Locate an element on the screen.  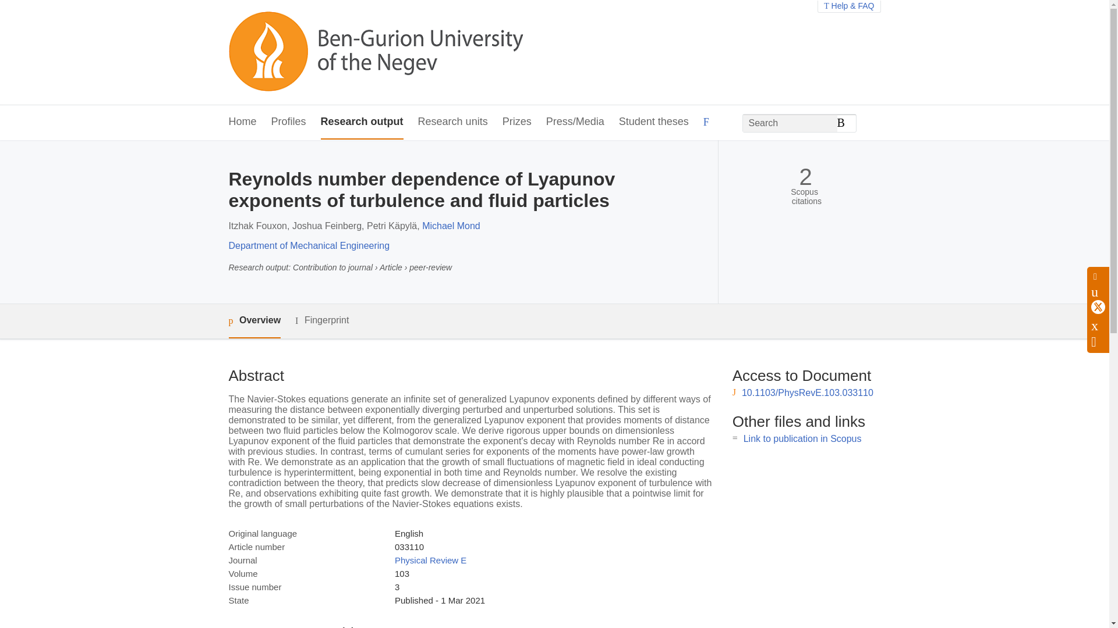
Student theses is located at coordinates (653, 122).